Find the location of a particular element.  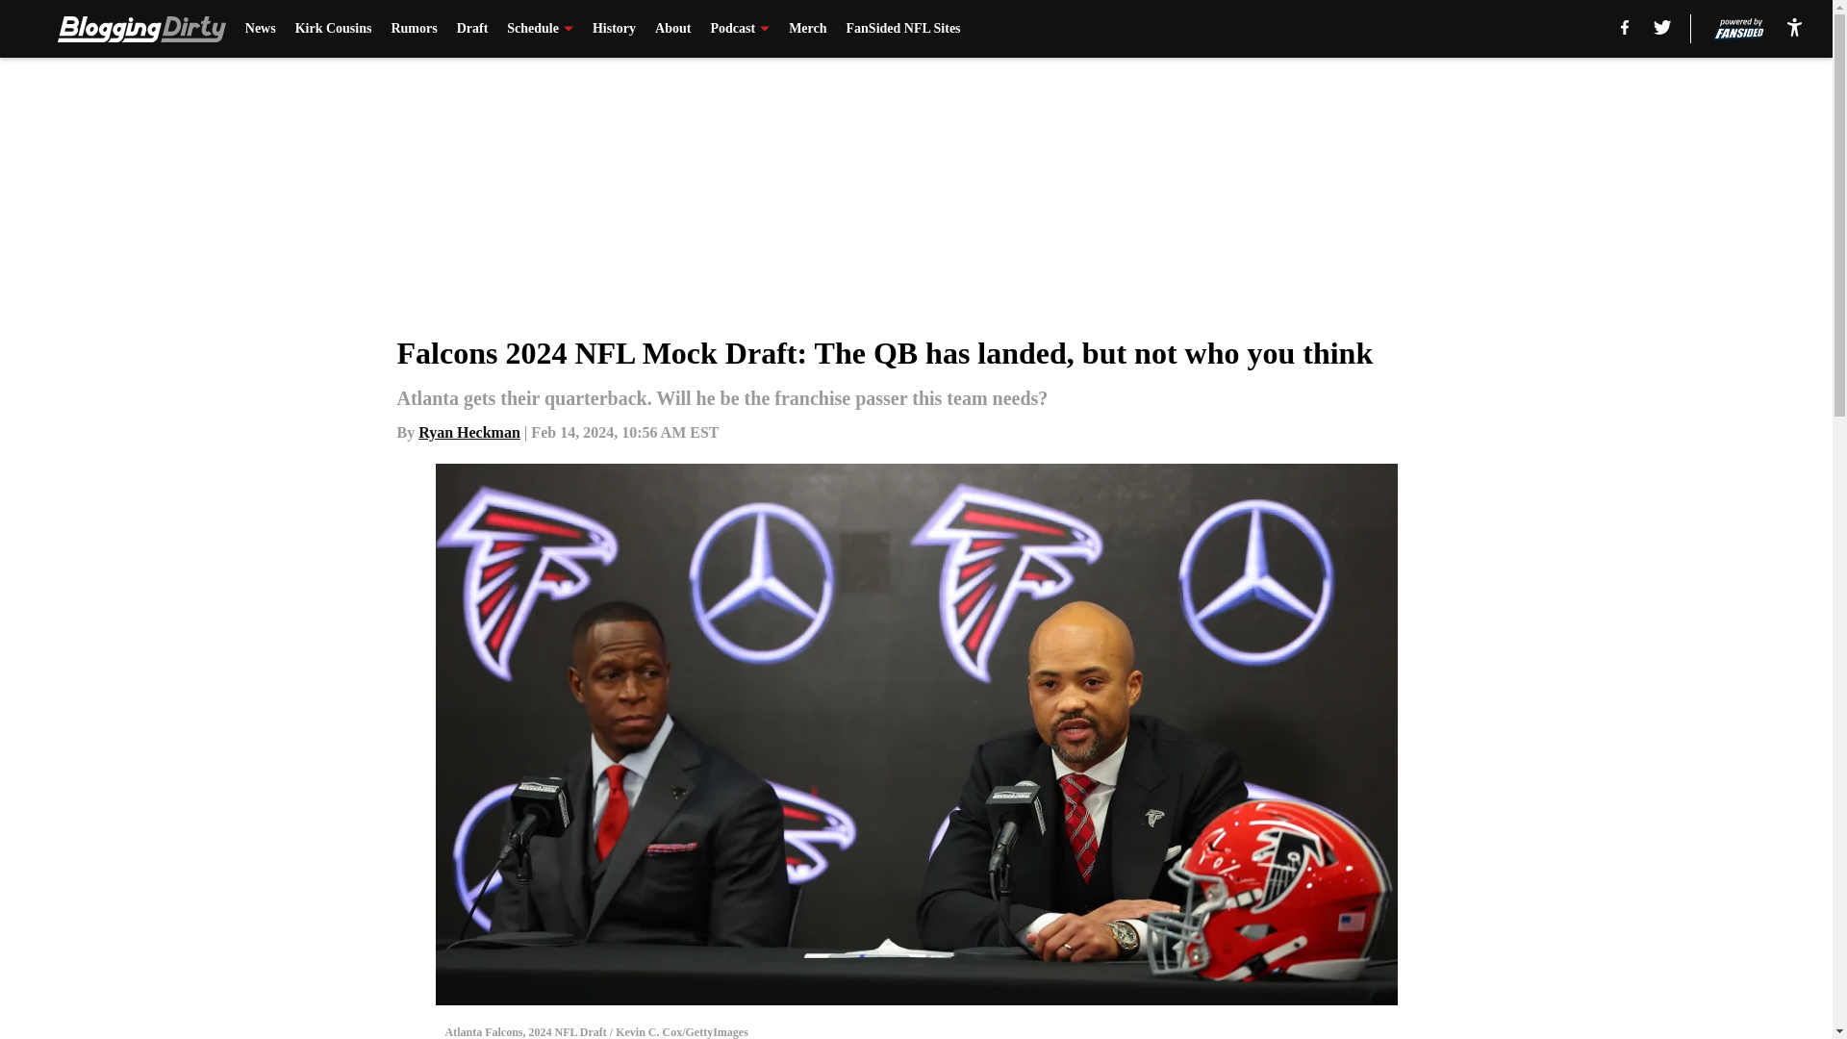

Merch is located at coordinates (806, 29).